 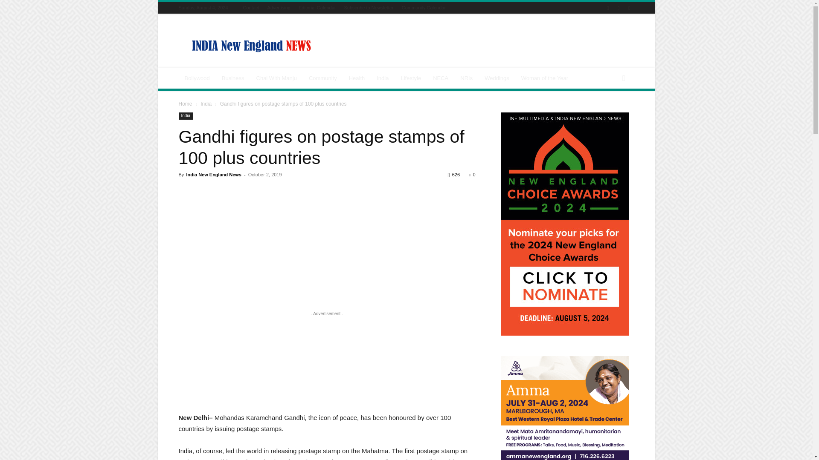 I want to click on Lifestyle, so click(x=410, y=78).